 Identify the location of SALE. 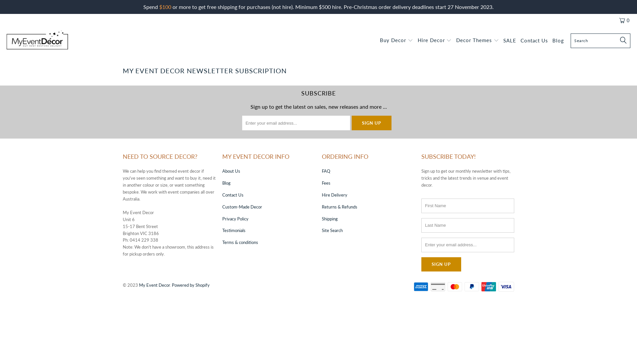
(510, 41).